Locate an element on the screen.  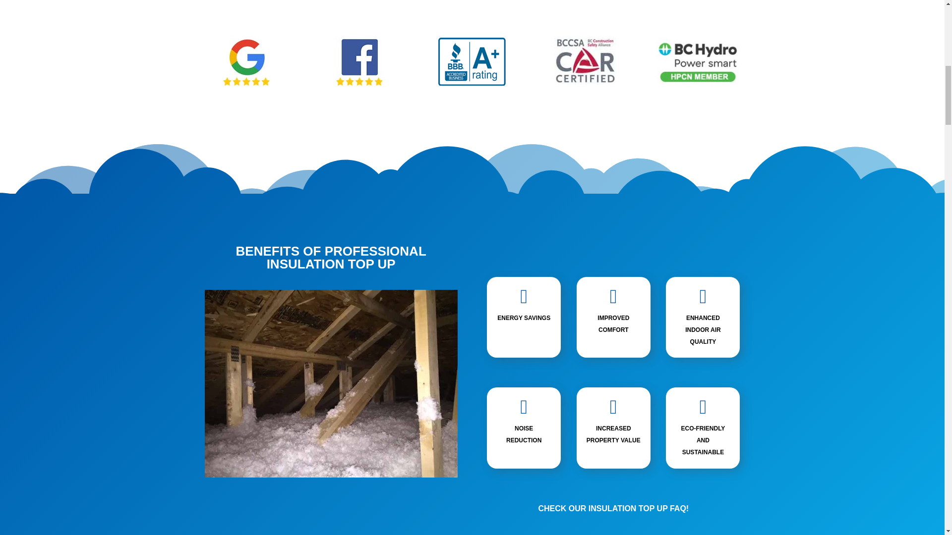
facebook-5-star-reviews is located at coordinates (359, 62).